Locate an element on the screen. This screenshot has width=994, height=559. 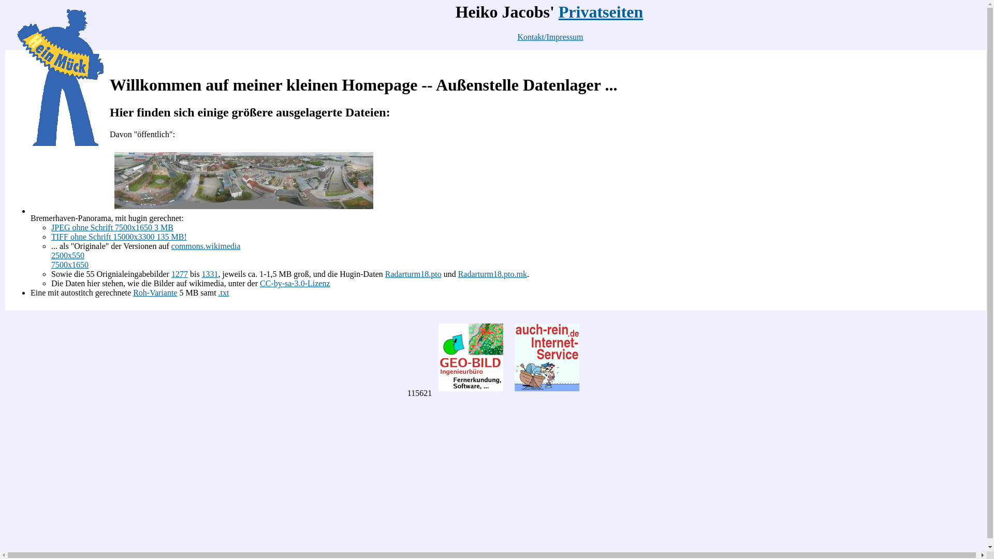
JPEG ohne Schrift 7500x1650 3 MB is located at coordinates (112, 228).